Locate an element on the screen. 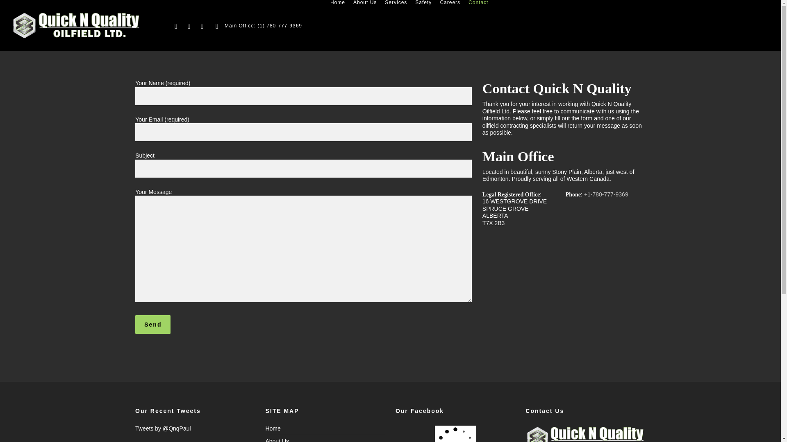 The height and width of the screenshot is (442, 787). About Us is located at coordinates (325, 438).